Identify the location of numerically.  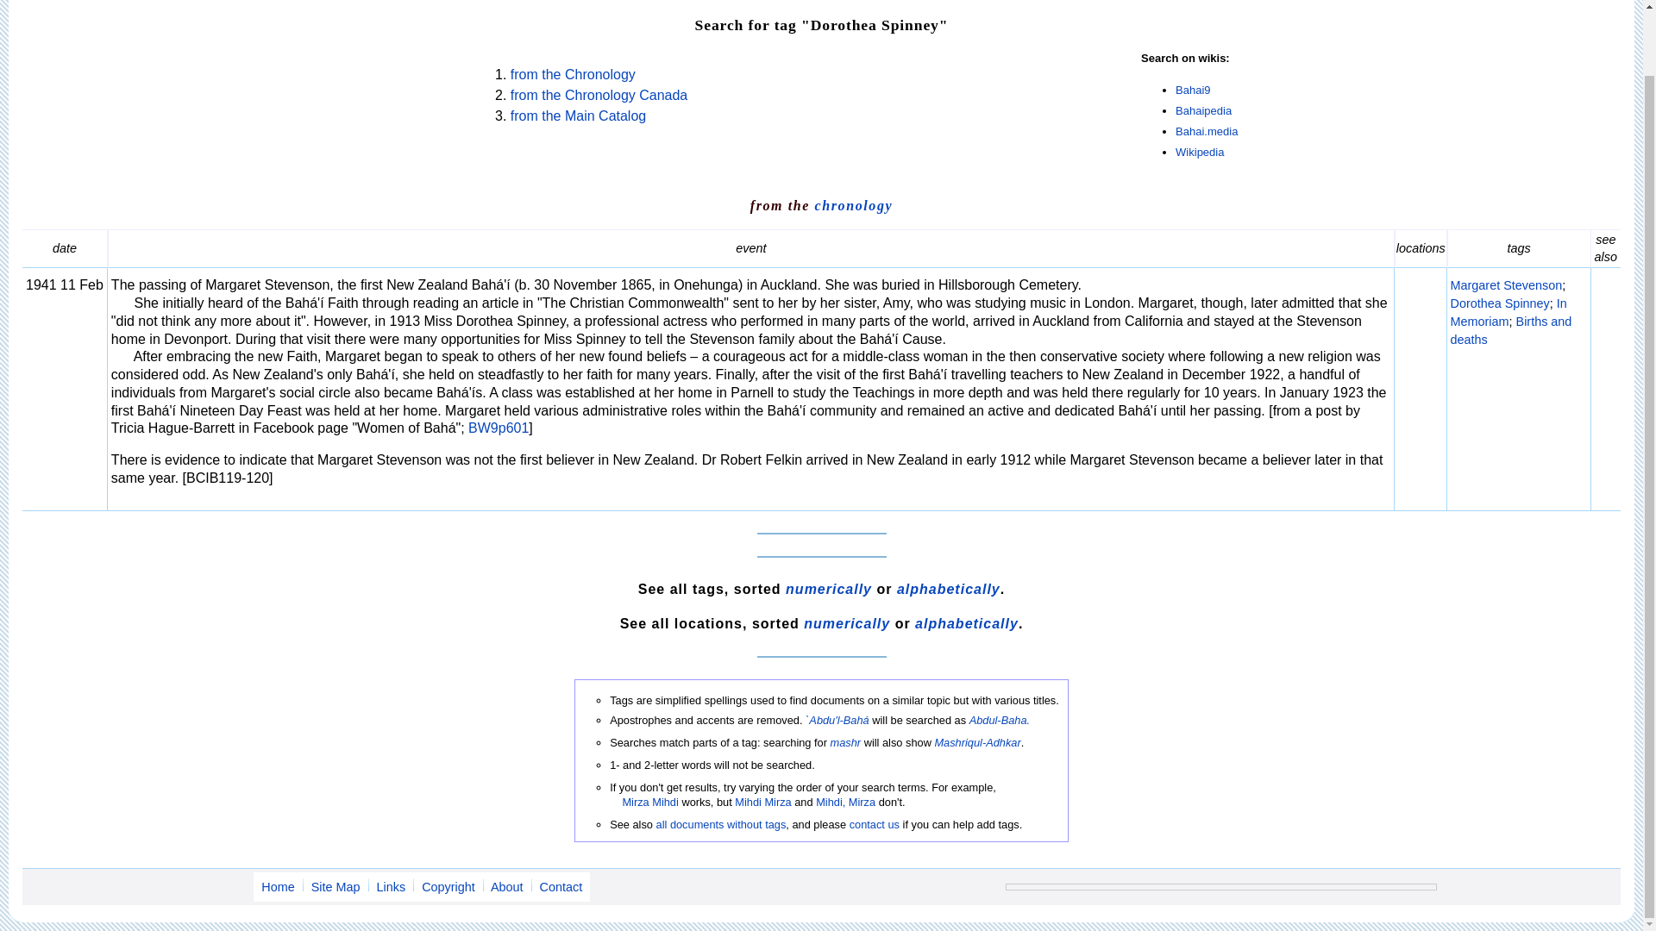
(828, 590).